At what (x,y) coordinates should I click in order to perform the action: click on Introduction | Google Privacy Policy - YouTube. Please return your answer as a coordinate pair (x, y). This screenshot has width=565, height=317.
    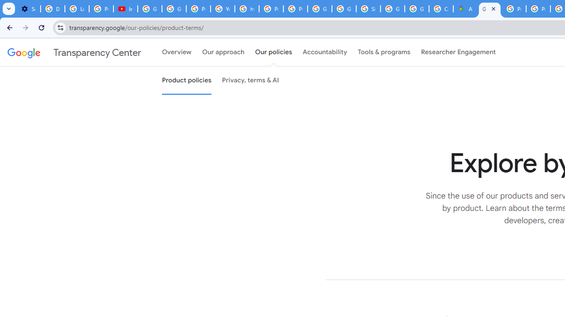
    Looking at the image, I should click on (125, 9).